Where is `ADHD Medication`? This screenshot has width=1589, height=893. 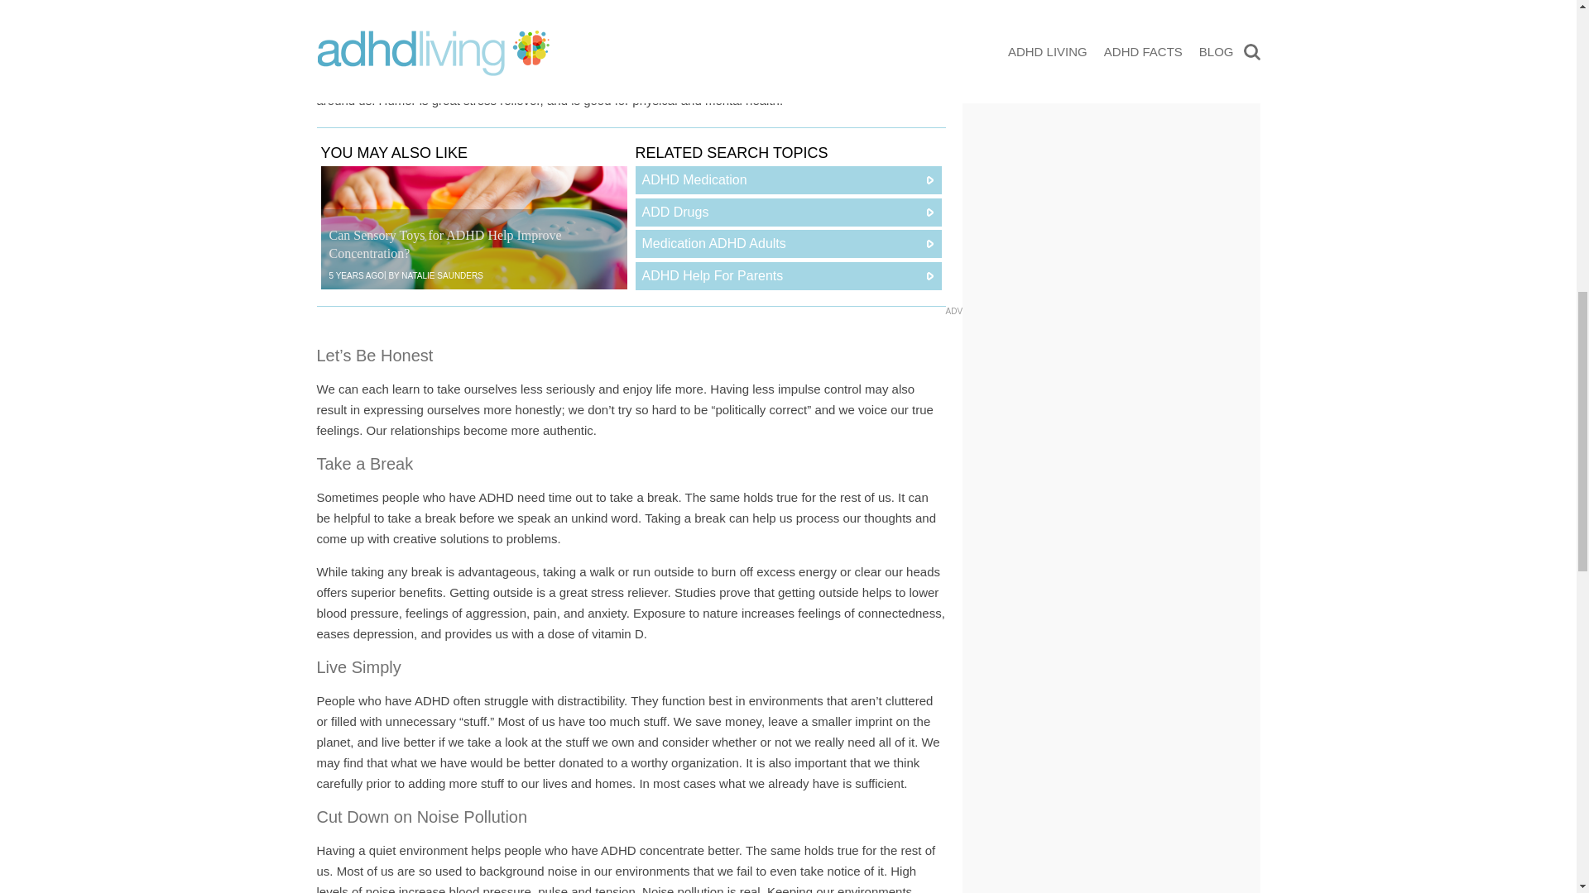
ADHD Medication is located at coordinates (789, 180).